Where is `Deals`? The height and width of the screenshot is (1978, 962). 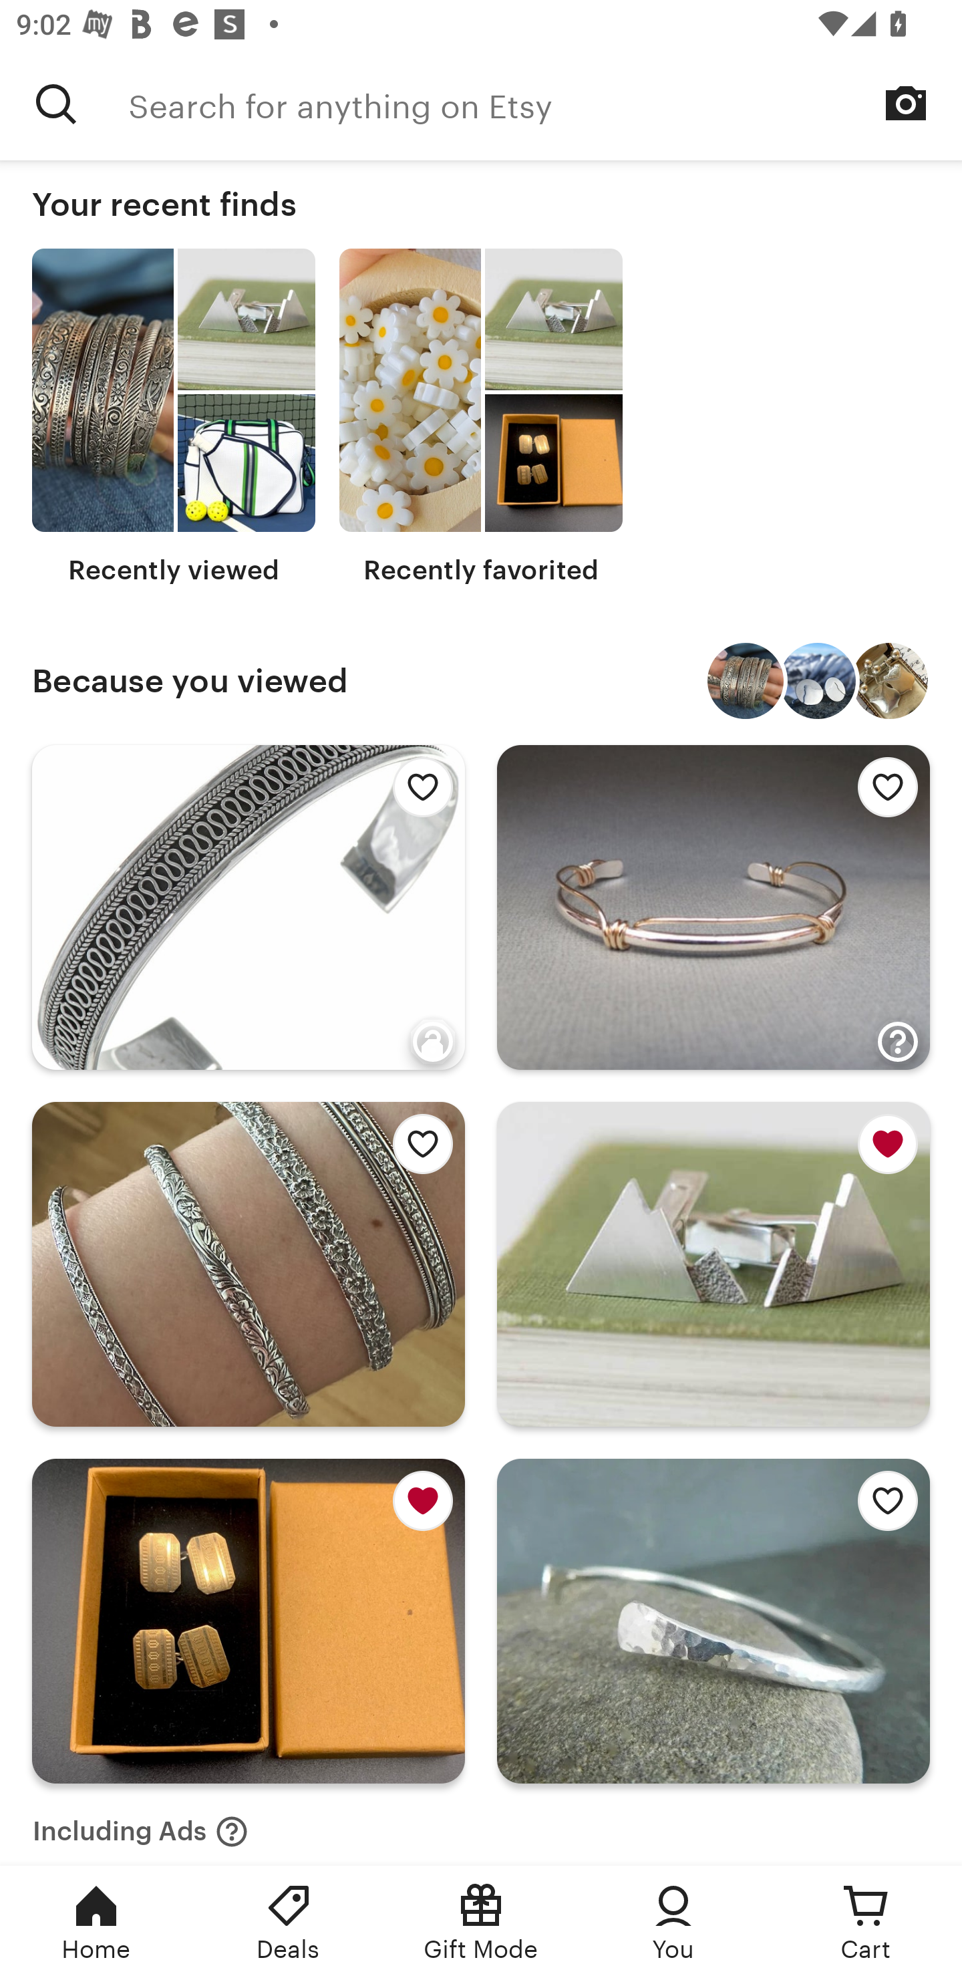 Deals is located at coordinates (289, 1922).